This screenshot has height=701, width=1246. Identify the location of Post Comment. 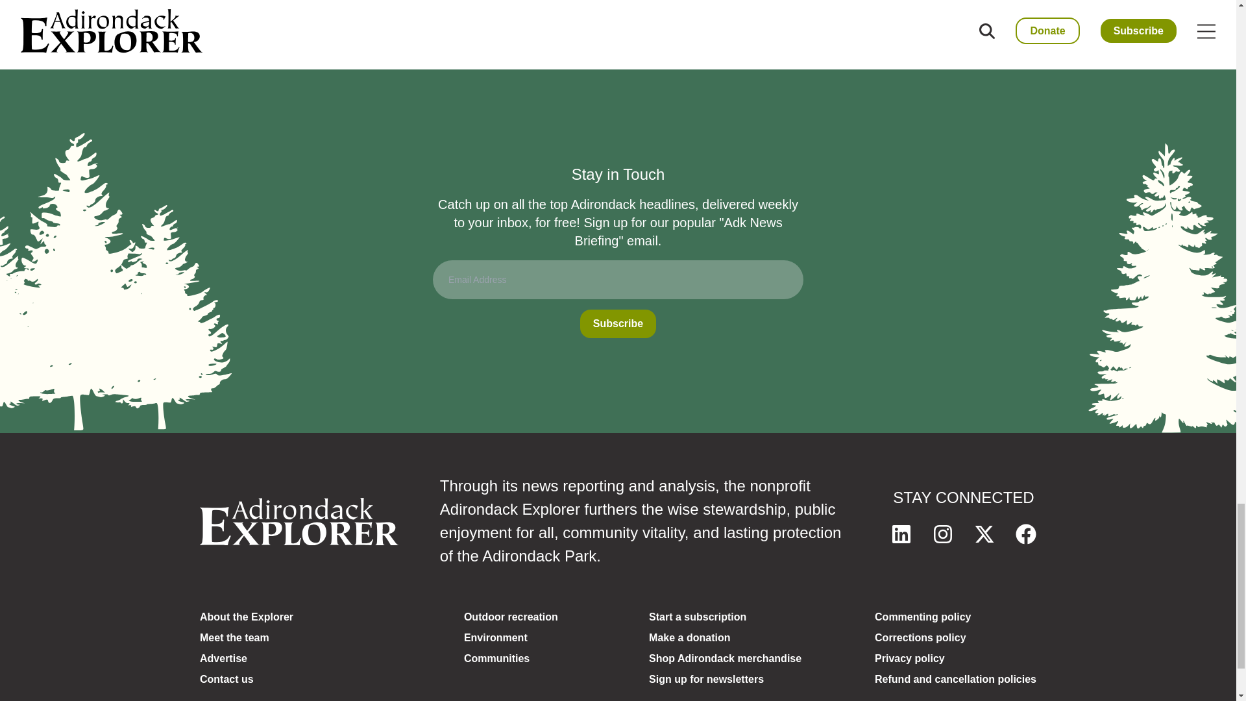
(422, 40).